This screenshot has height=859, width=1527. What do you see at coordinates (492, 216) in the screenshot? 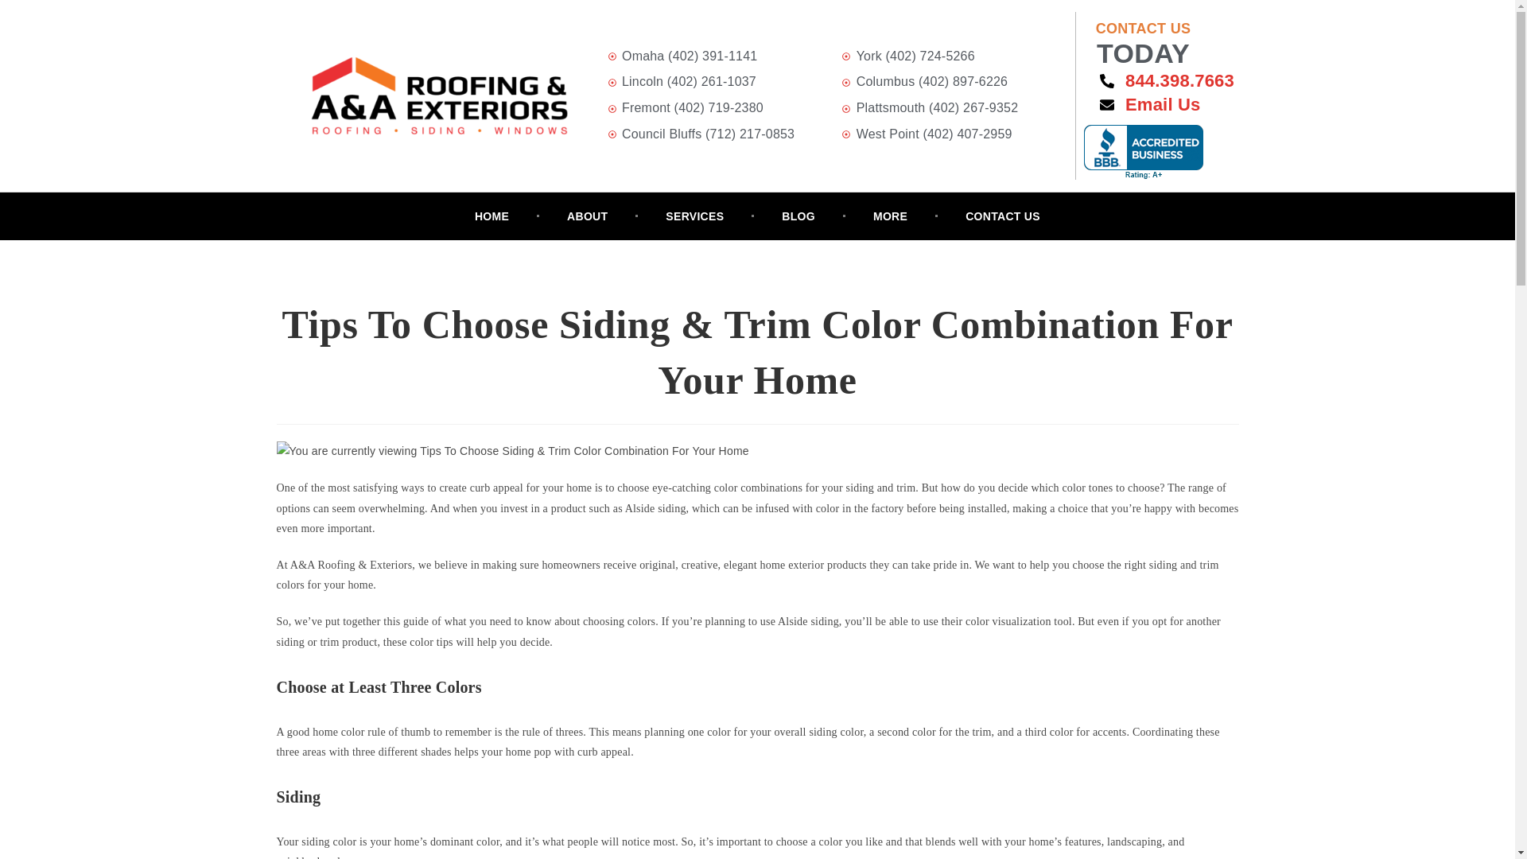
I see `844.398.7663` at bounding box center [492, 216].